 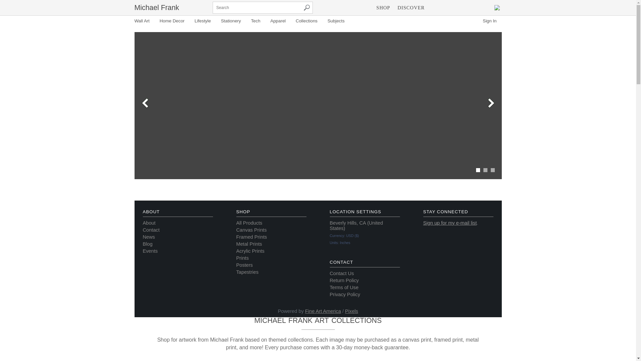 What do you see at coordinates (383, 7) in the screenshot?
I see `SHOP` at bounding box center [383, 7].